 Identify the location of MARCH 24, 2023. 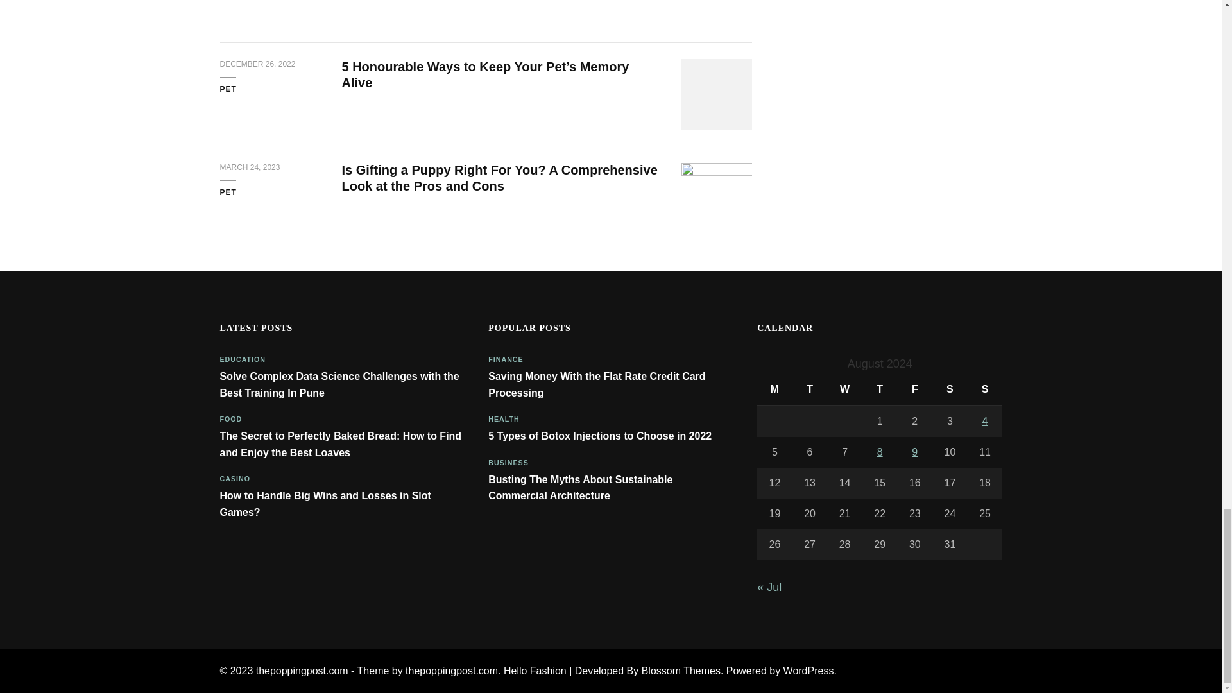
(249, 168).